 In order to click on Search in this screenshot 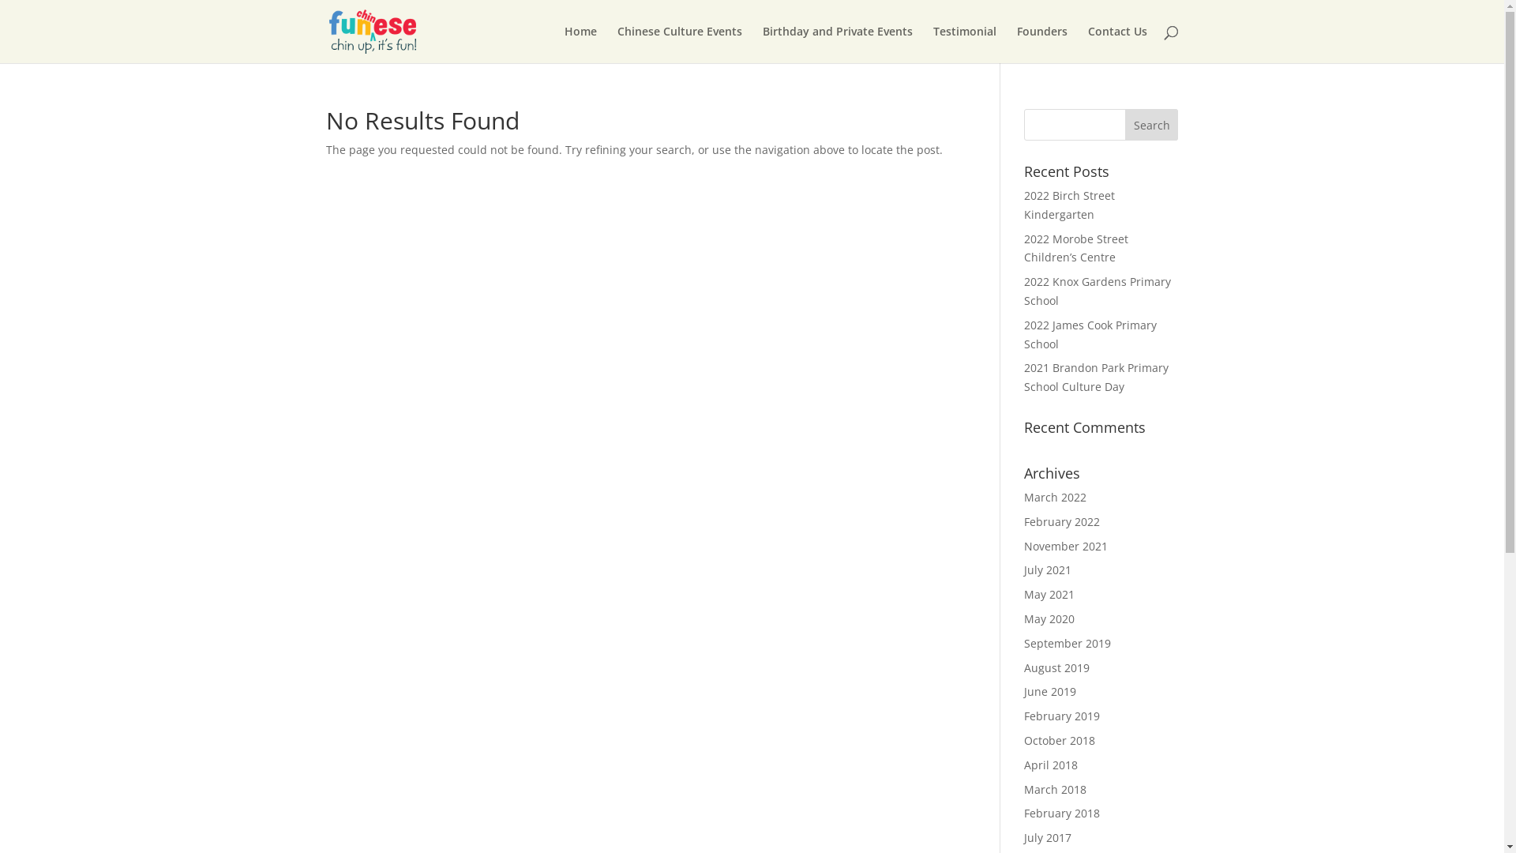, I will do `click(1152, 125)`.